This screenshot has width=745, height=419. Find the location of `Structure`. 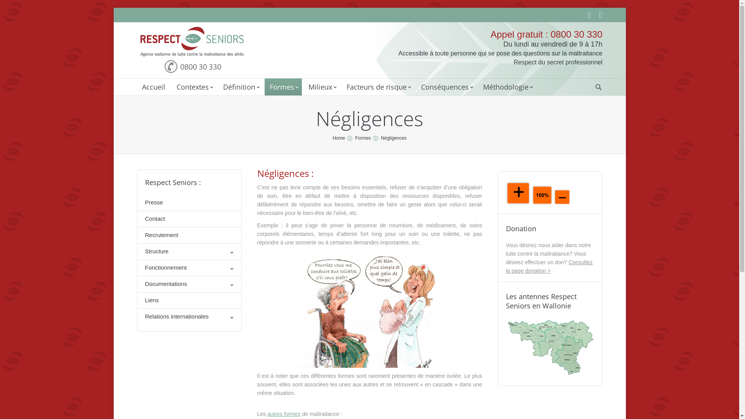

Structure is located at coordinates (189, 251).